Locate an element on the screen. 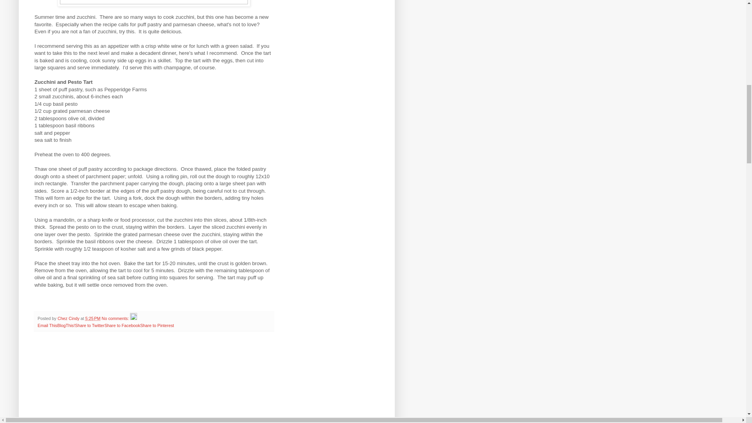 The width and height of the screenshot is (752, 423). Email This is located at coordinates (47, 325).